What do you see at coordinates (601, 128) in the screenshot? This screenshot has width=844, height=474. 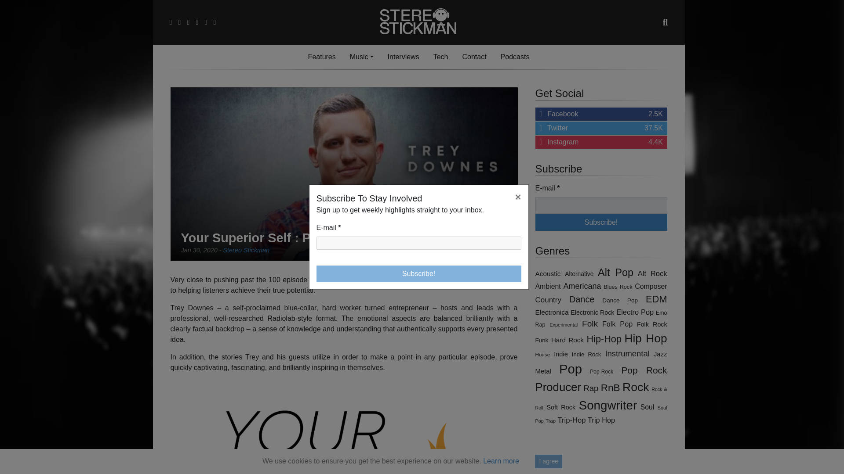 I see `E-mail` at bounding box center [601, 128].